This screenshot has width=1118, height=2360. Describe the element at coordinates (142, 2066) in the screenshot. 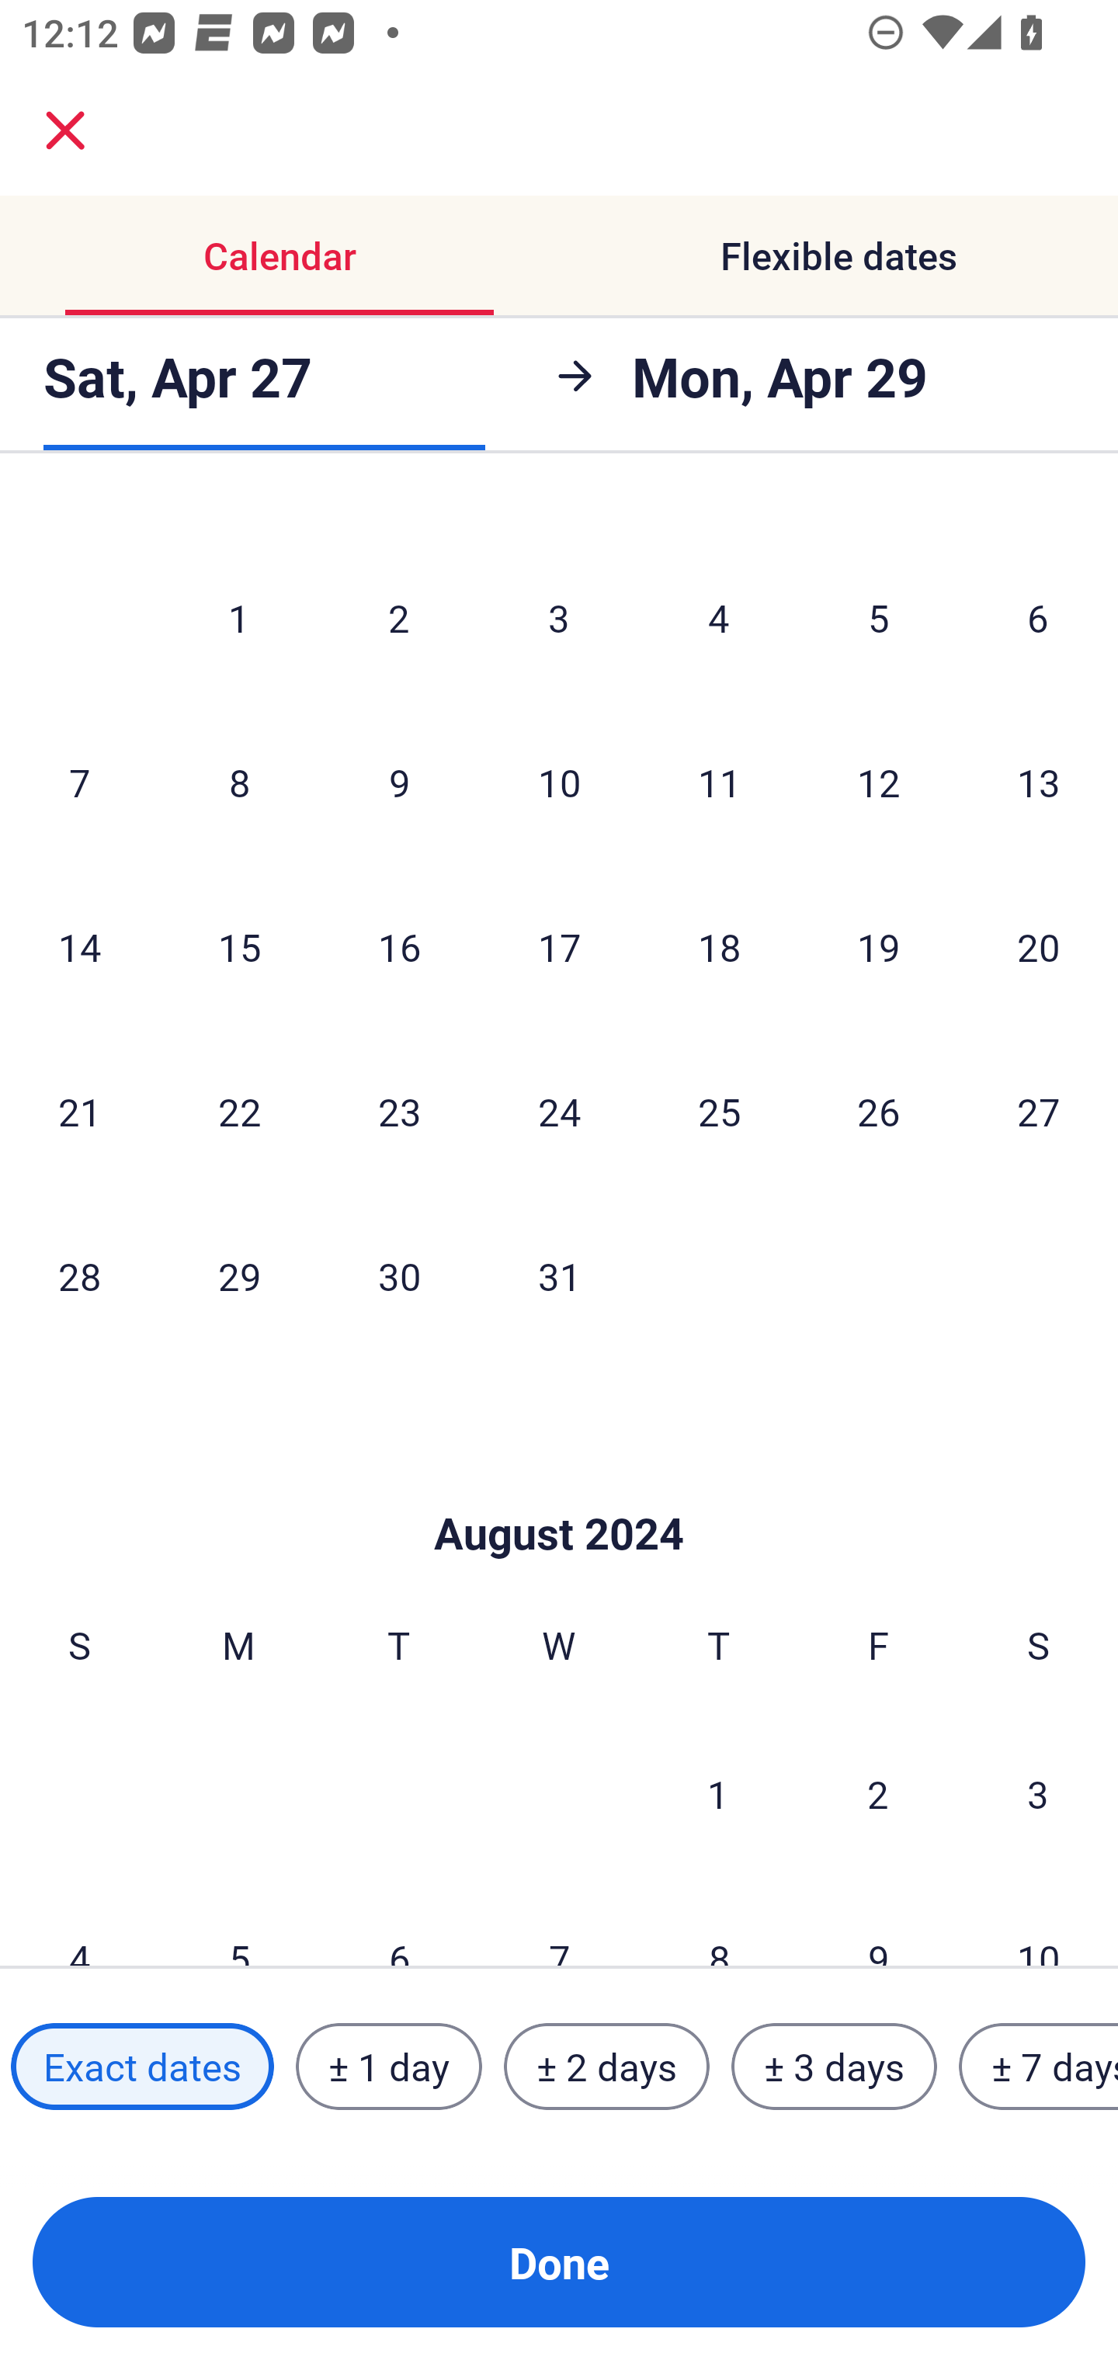

I see `Exact dates` at that location.